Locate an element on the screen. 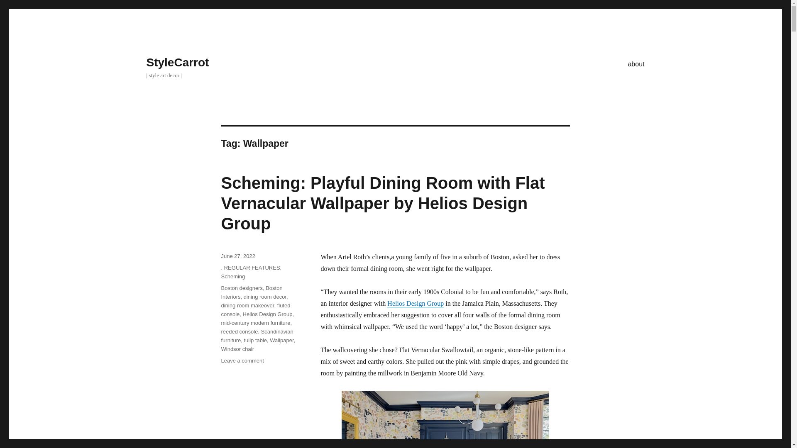 This screenshot has height=448, width=797. dining room makeover is located at coordinates (247, 305).